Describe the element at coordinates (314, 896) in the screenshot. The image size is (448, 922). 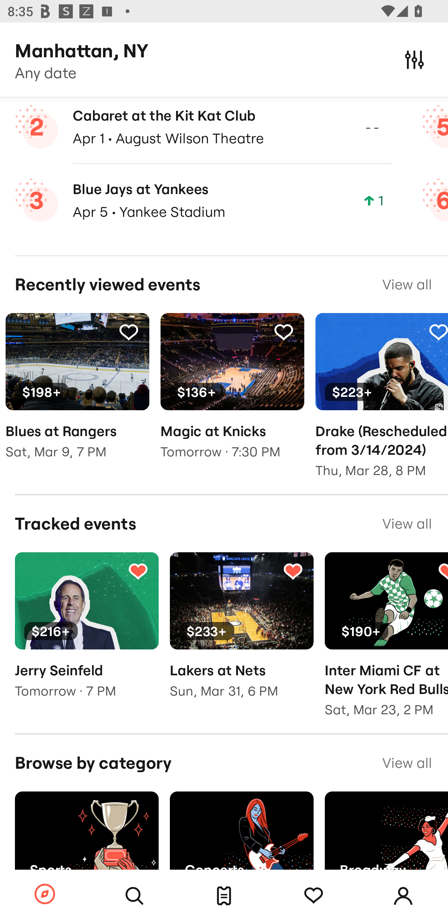
I see `Tracking` at that location.